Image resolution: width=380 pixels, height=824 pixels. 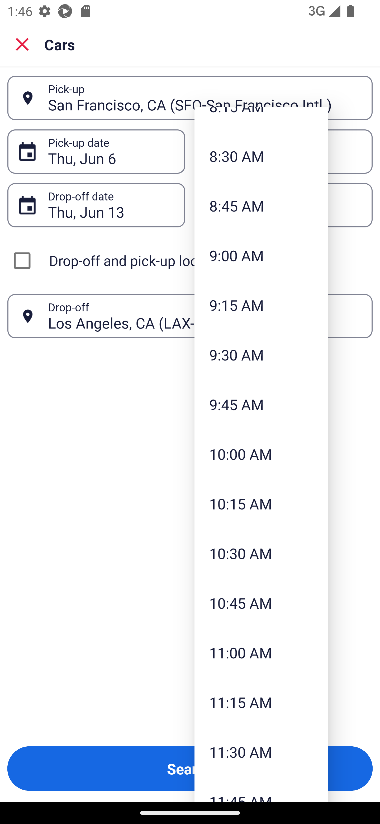 I want to click on 11:00 AM, so click(x=261, y=652).